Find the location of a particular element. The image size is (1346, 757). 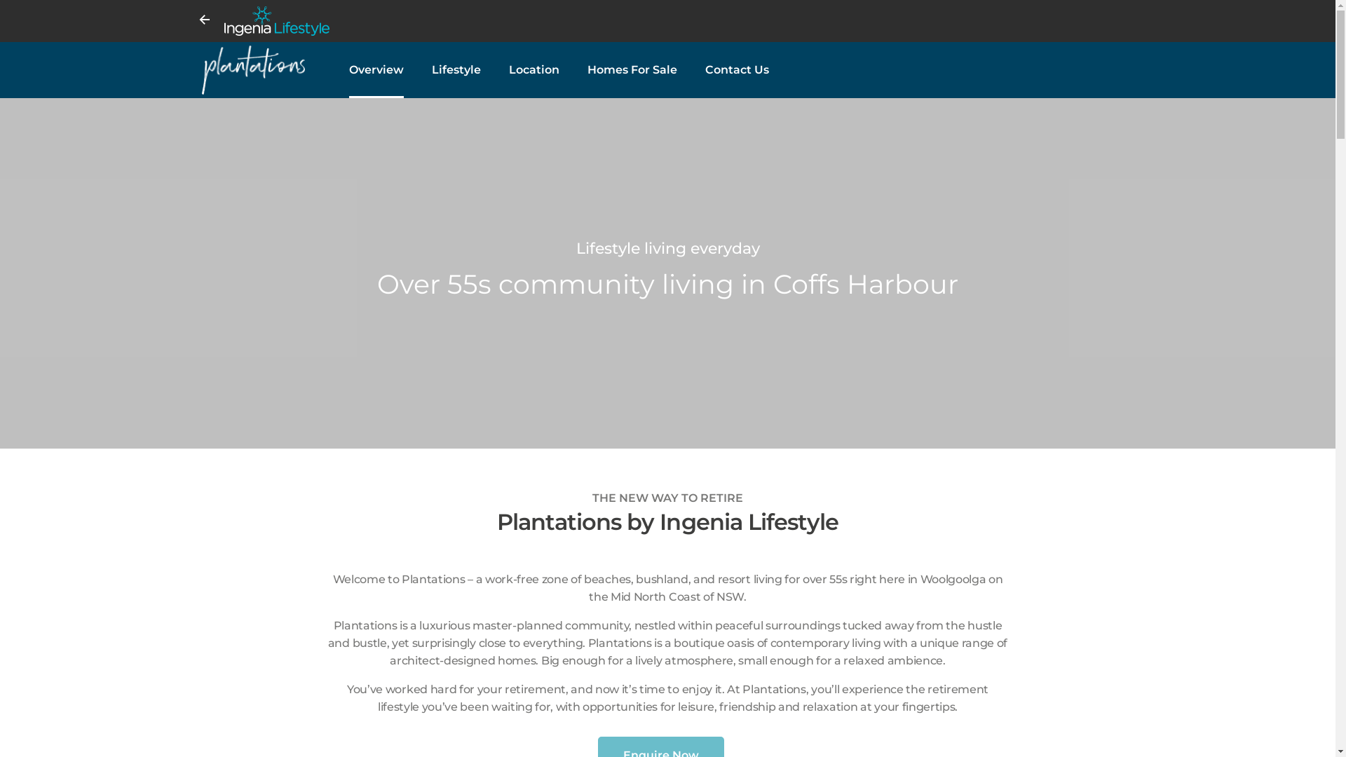

Contact Us is located at coordinates (737, 70).